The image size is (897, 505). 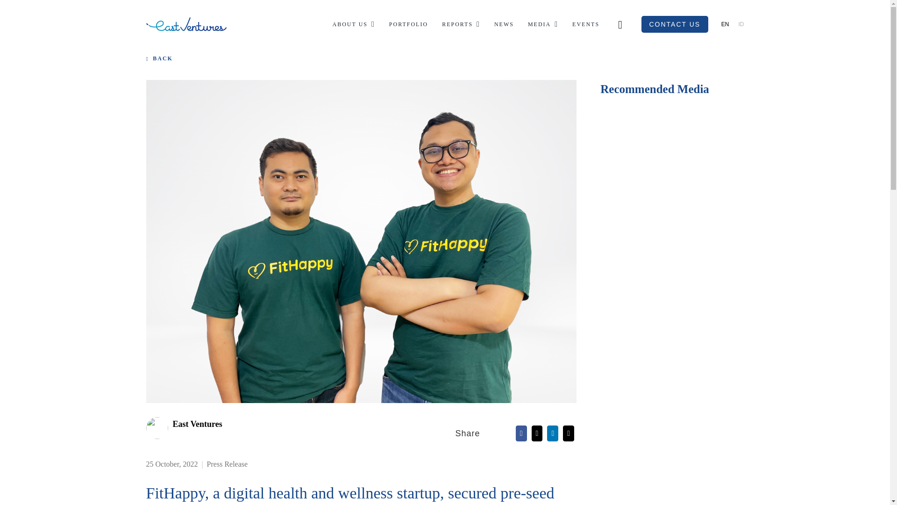 I want to click on ABOUT US, so click(x=354, y=24).